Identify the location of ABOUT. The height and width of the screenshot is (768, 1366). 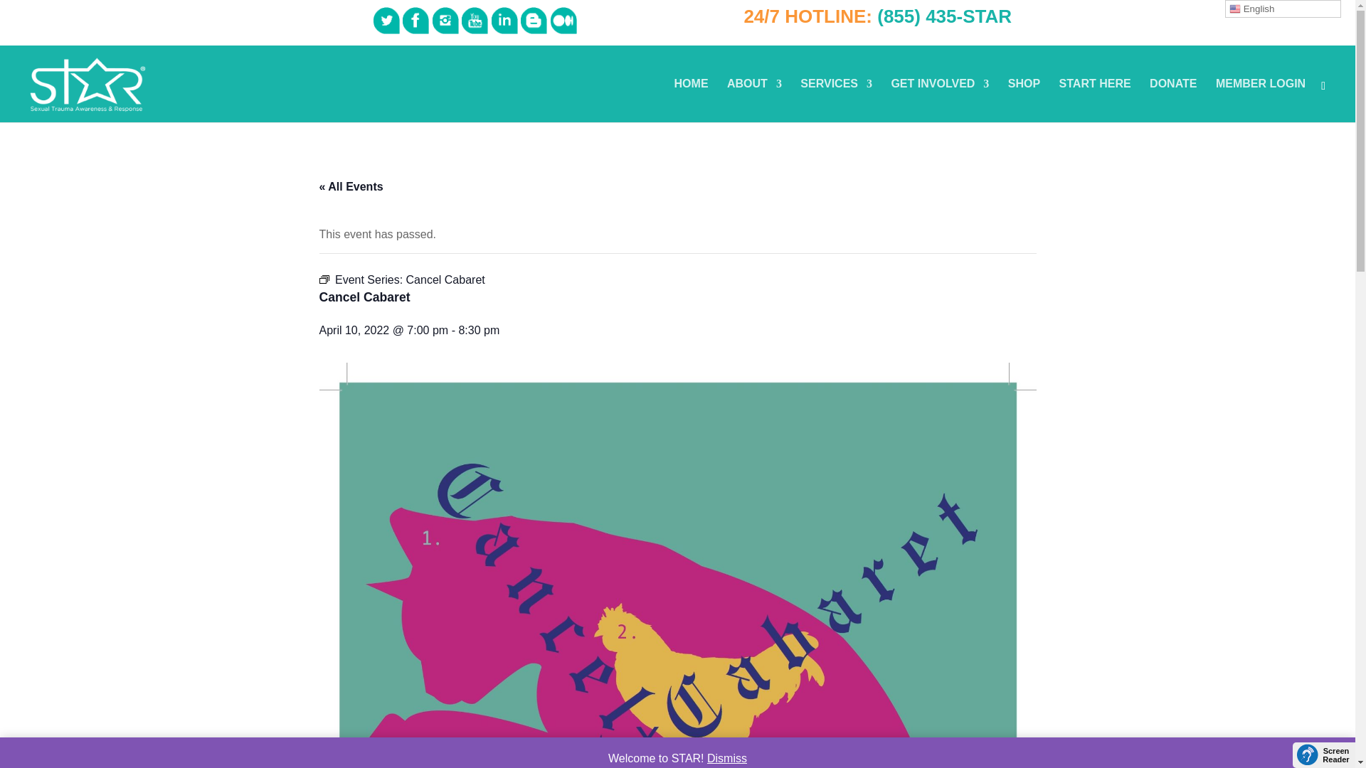
(754, 100).